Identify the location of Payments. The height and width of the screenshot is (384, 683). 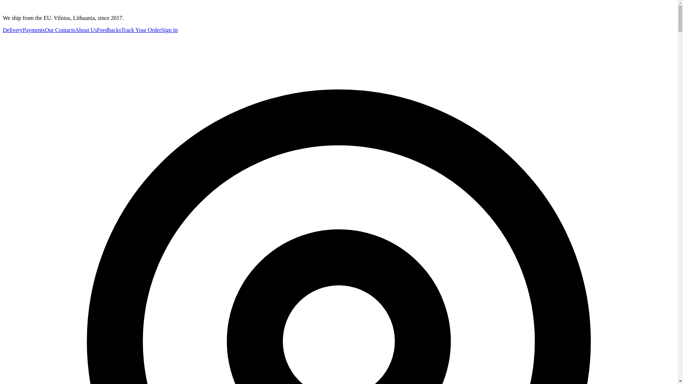
(33, 30).